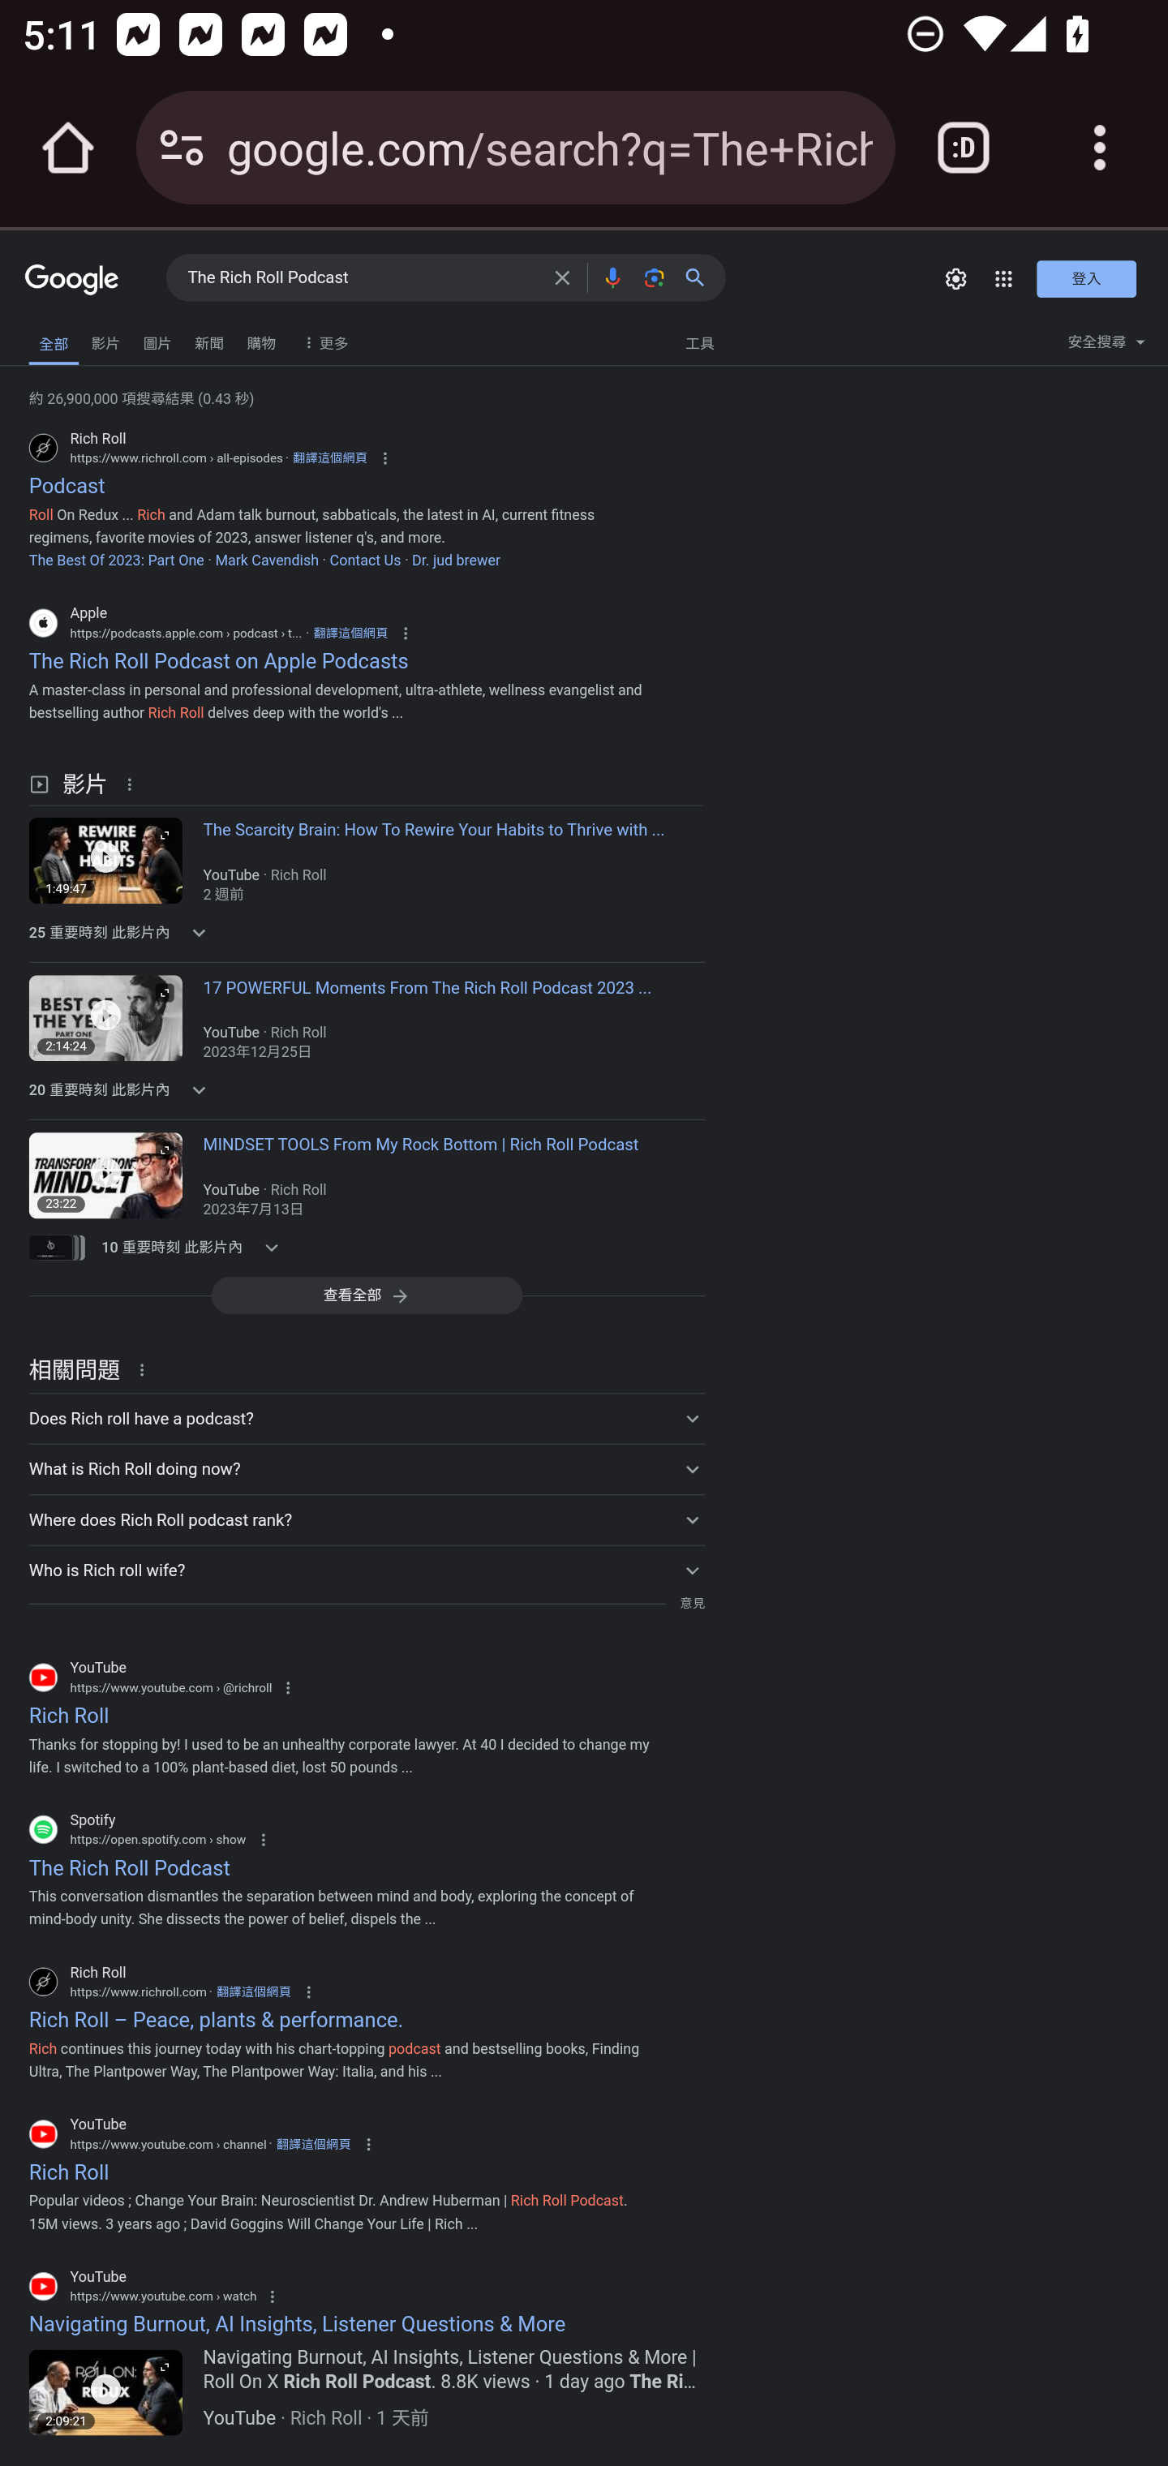 Image resolution: width=1168 pixels, height=2466 pixels. I want to click on Does Rich roll have a podcast?, so click(366, 1418).